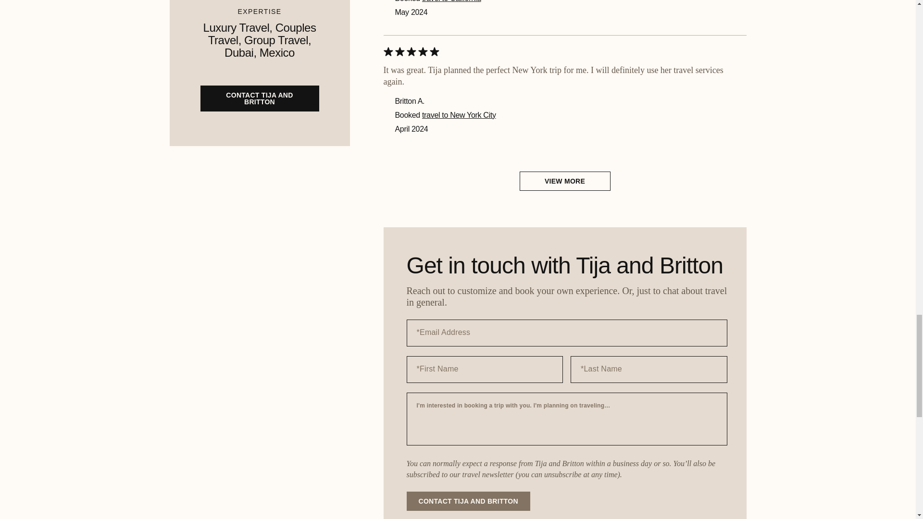 This screenshot has height=519, width=923. What do you see at coordinates (309, 357) in the screenshot?
I see `BECOME AN ADVISOR` at bounding box center [309, 357].